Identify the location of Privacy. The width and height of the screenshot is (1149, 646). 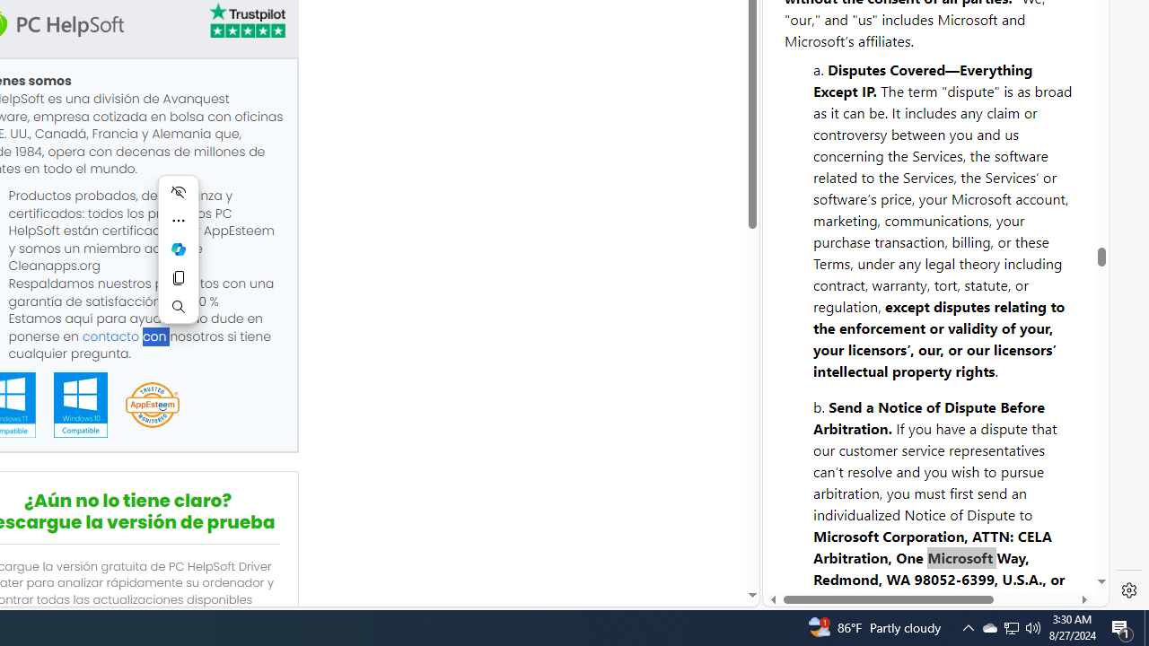
(828, 549).